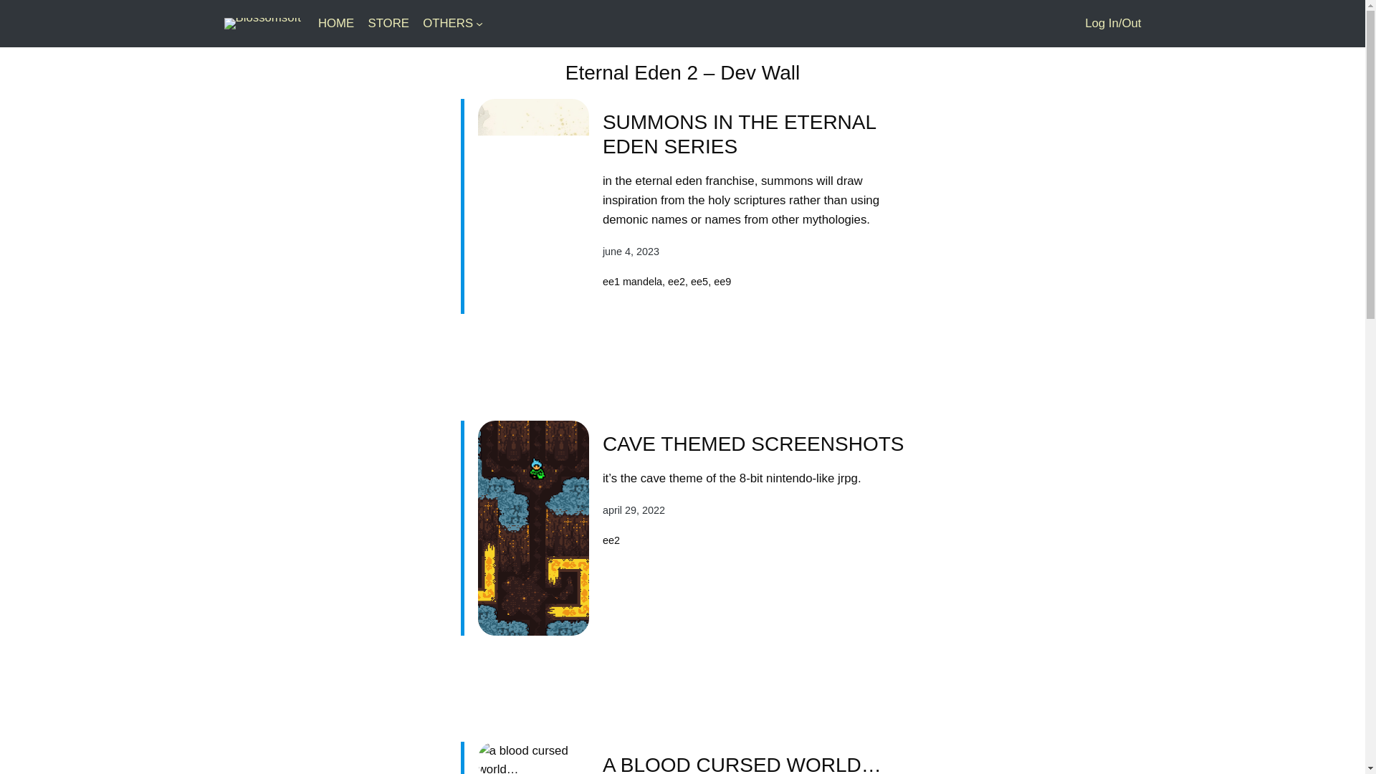  I want to click on ee9, so click(722, 281).